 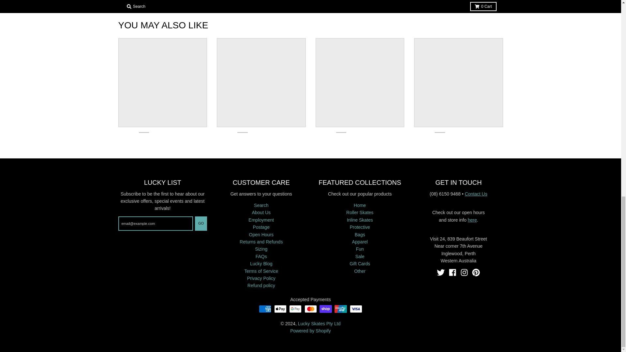 I want to click on Pinterest - Lucky Skates Pty Ltd, so click(x=476, y=272).